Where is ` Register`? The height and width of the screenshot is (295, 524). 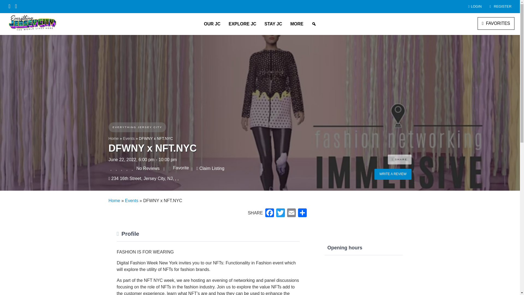  Register is located at coordinates (496, 7).